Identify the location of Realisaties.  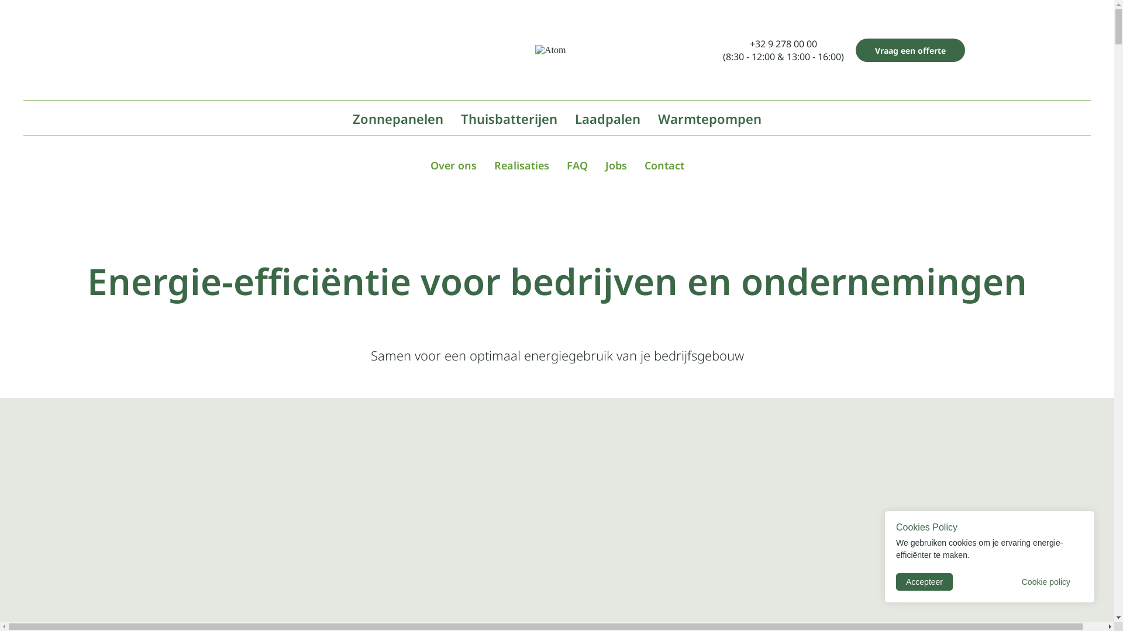
(521, 165).